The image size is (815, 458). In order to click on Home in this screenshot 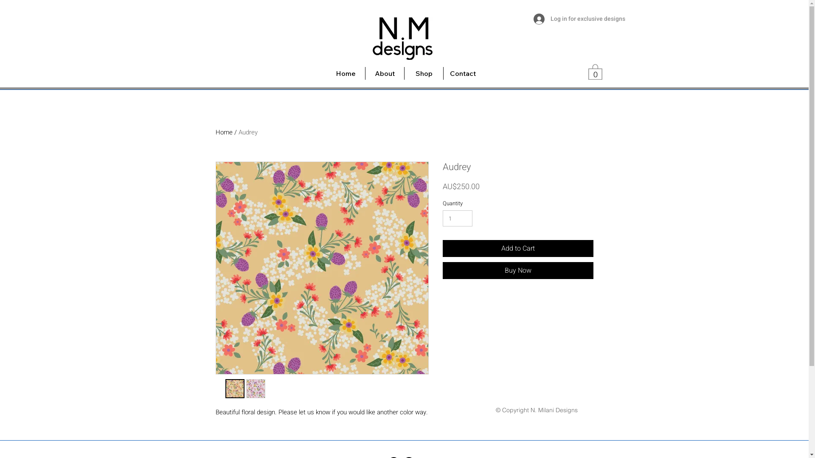, I will do `click(224, 132)`.